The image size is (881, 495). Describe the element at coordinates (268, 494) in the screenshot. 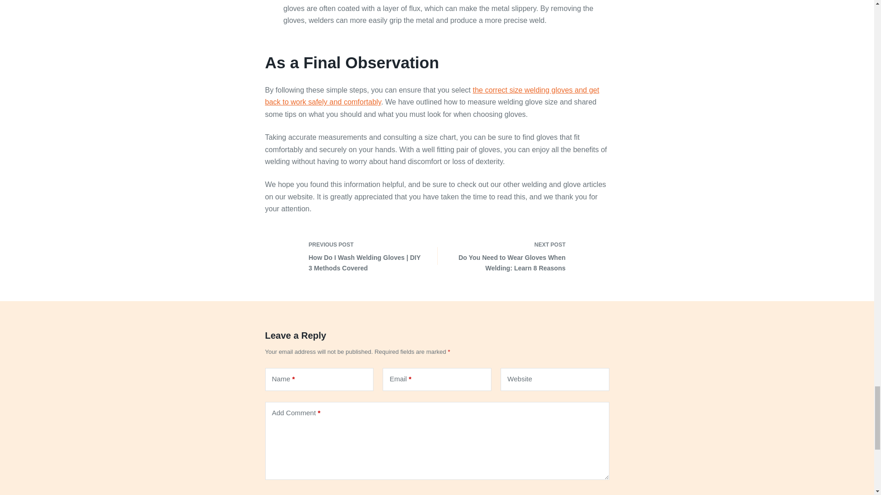

I see `yes` at that location.